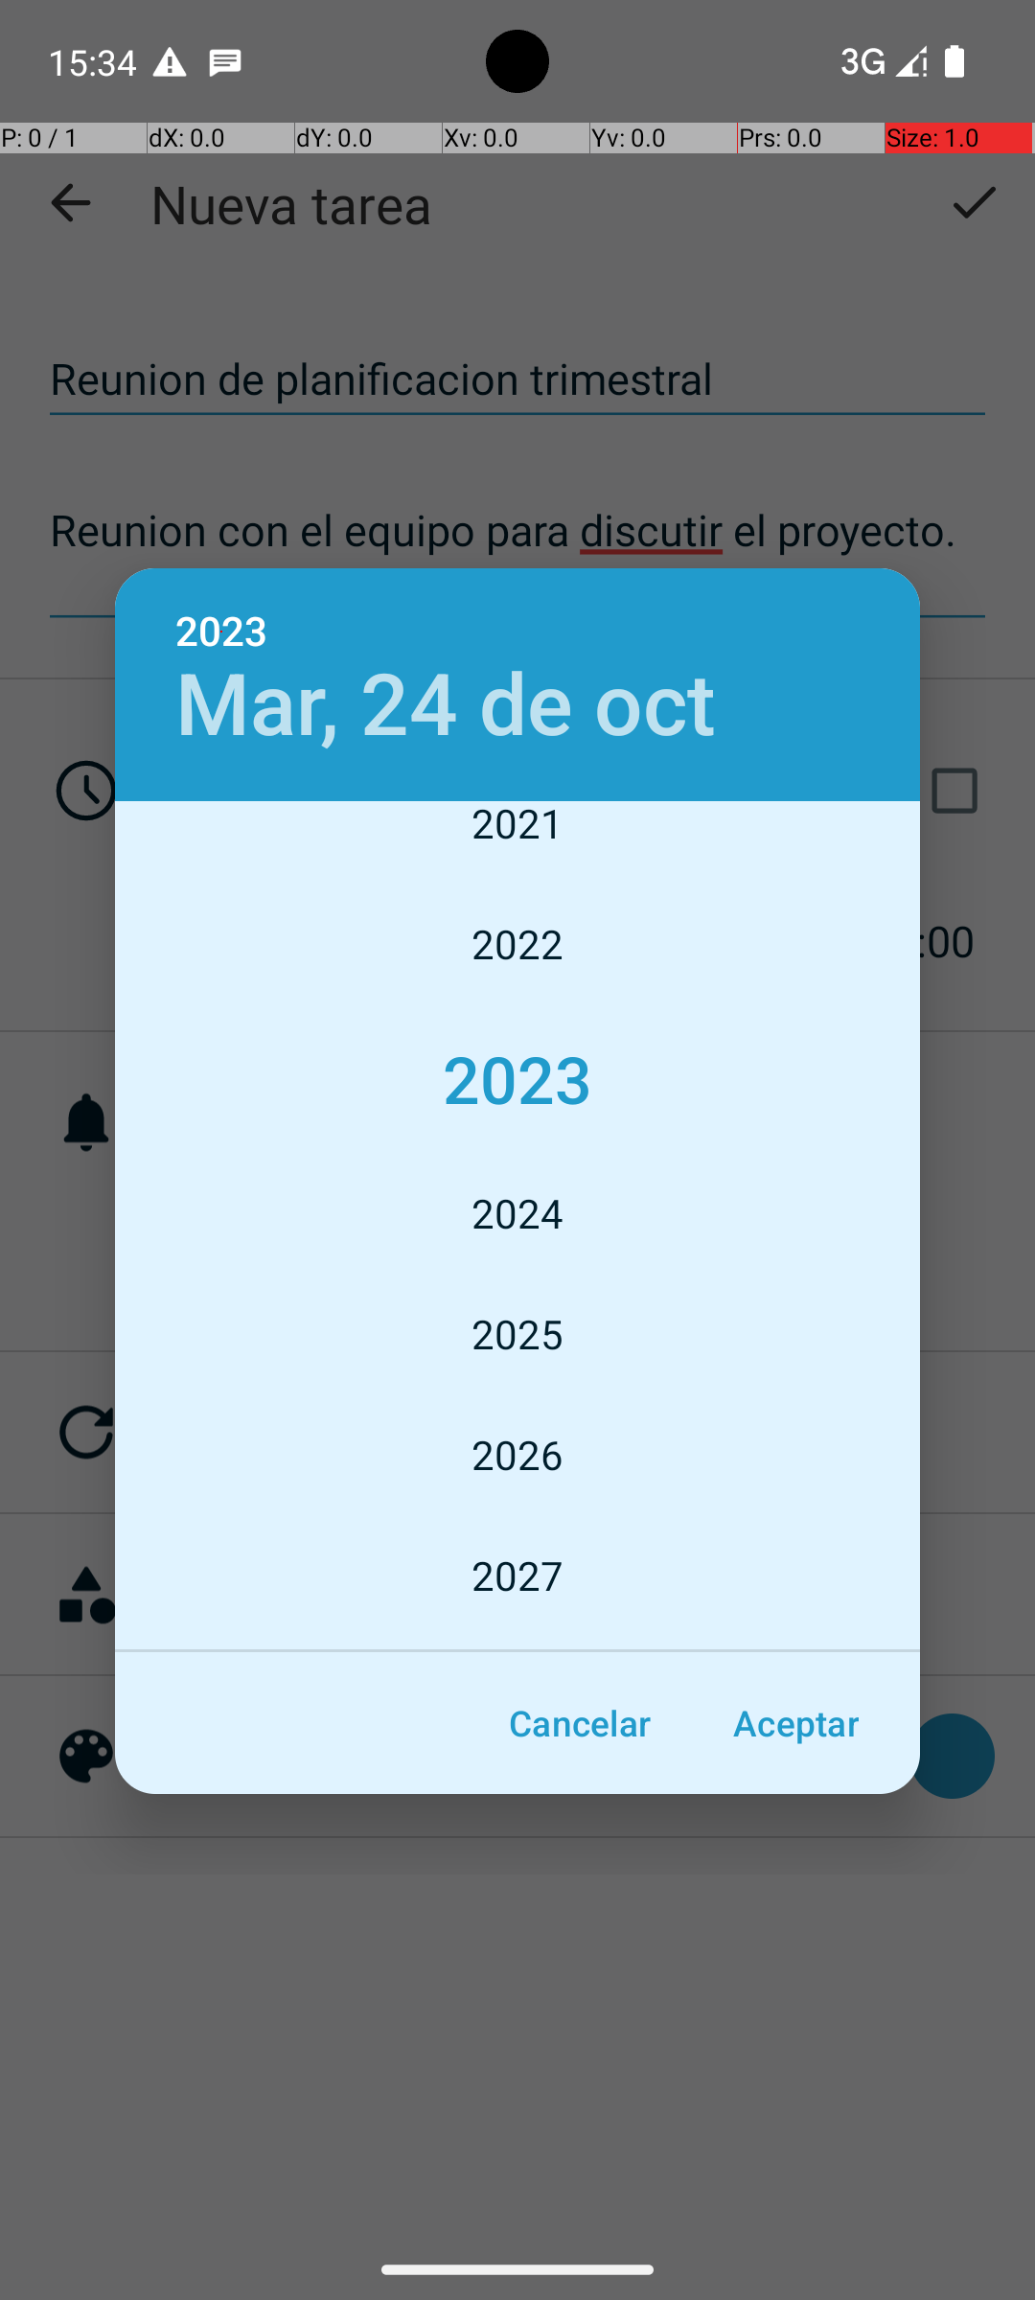 Image resolution: width=1035 pixels, height=2300 pixels. I want to click on Cancelar, so click(579, 1723).